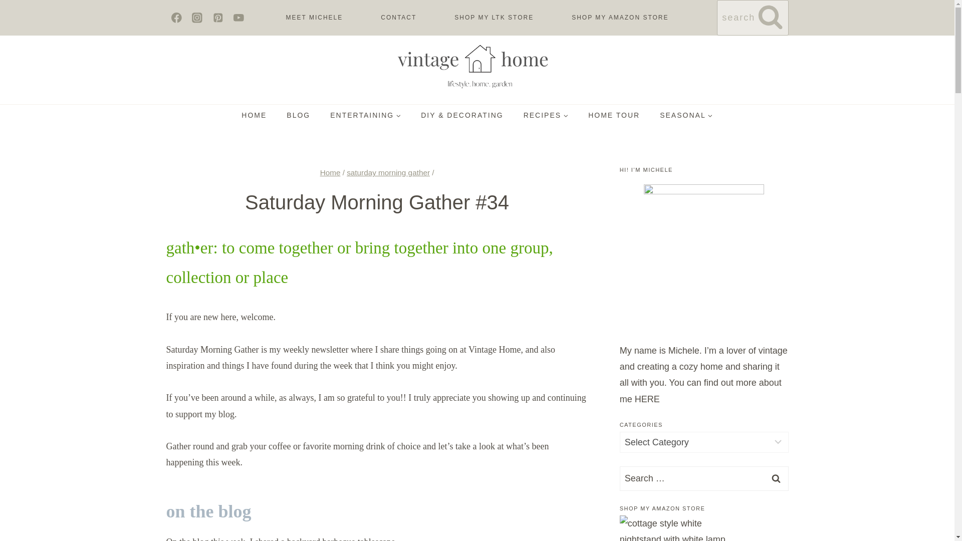  What do you see at coordinates (365, 115) in the screenshot?
I see `ENTERTAINING` at bounding box center [365, 115].